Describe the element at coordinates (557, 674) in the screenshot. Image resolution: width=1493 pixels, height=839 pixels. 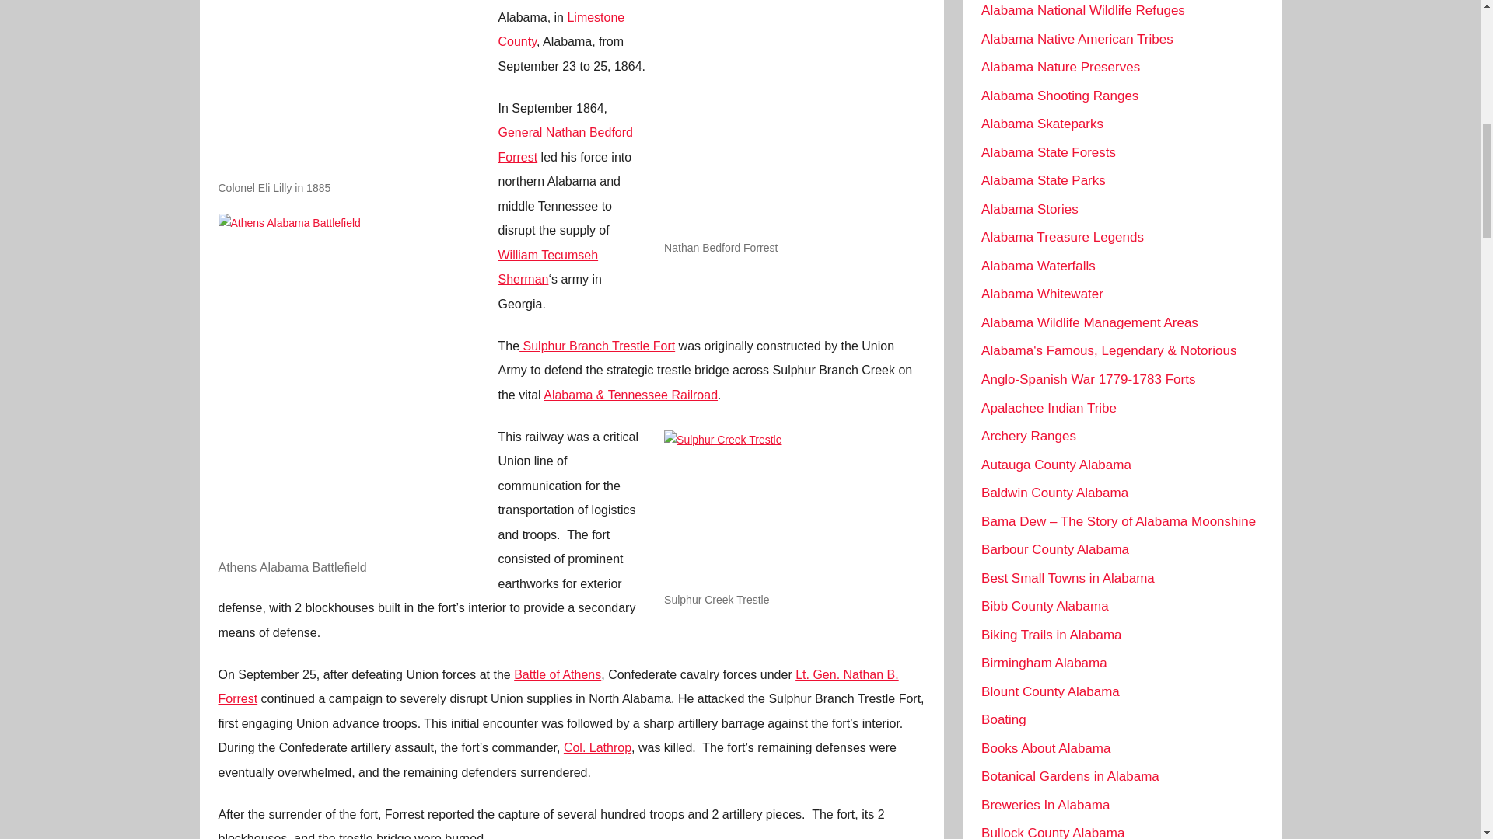
I see `Battle of Athens` at that location.